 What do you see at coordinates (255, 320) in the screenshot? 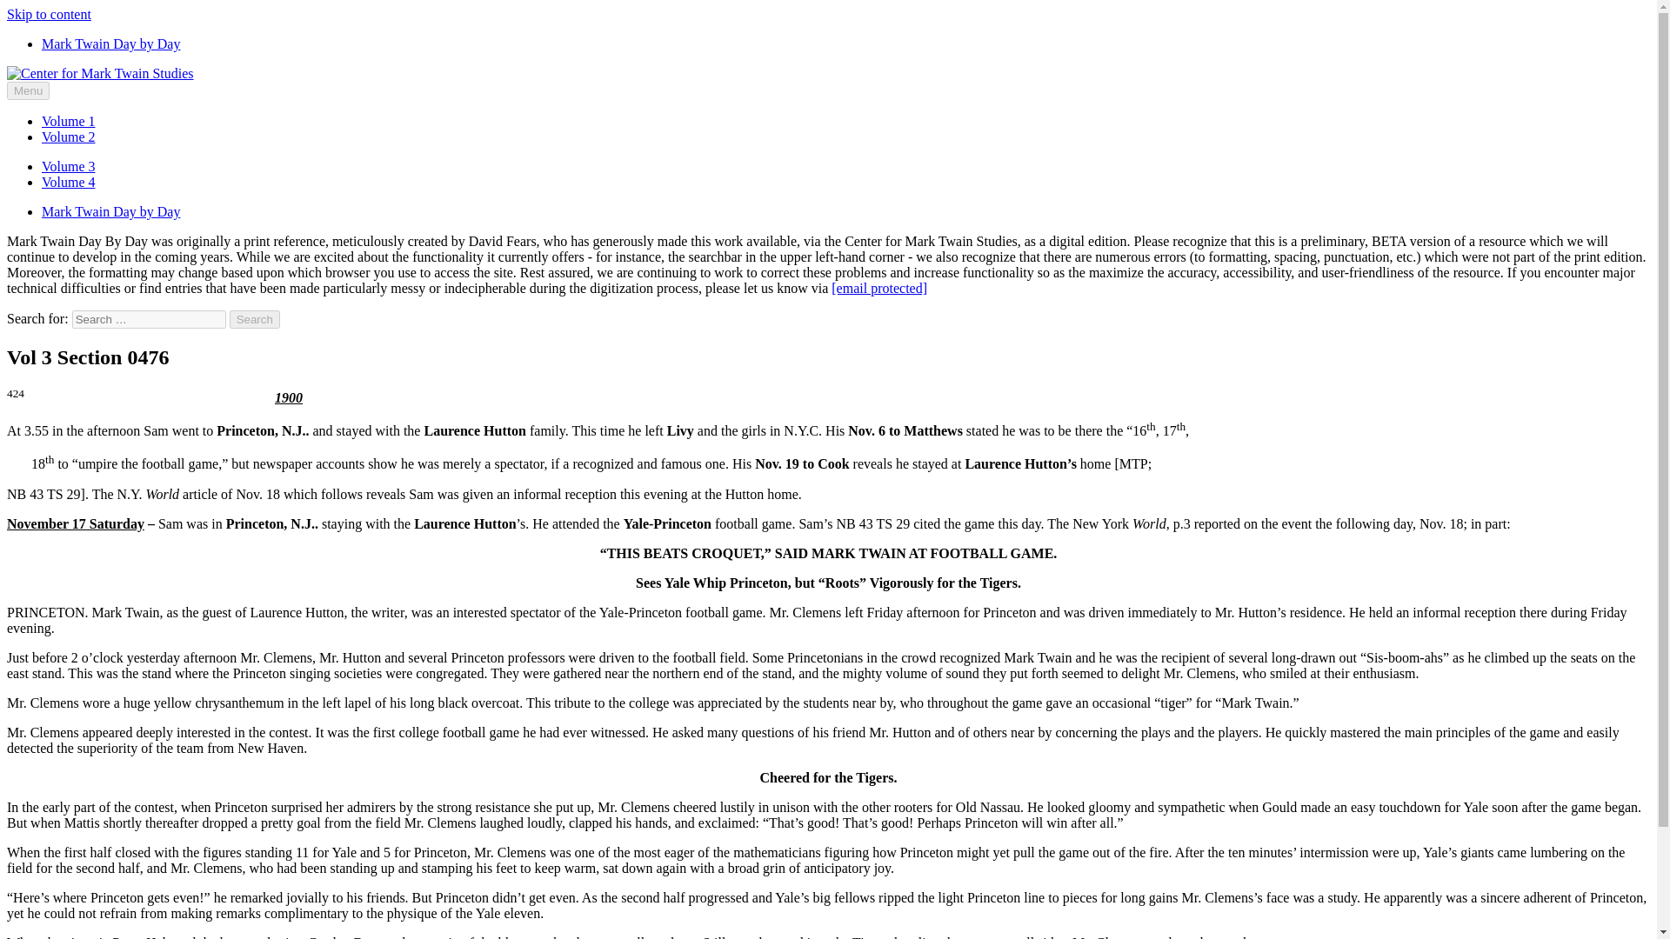
I see `Search` at bounding box center [255, 320].